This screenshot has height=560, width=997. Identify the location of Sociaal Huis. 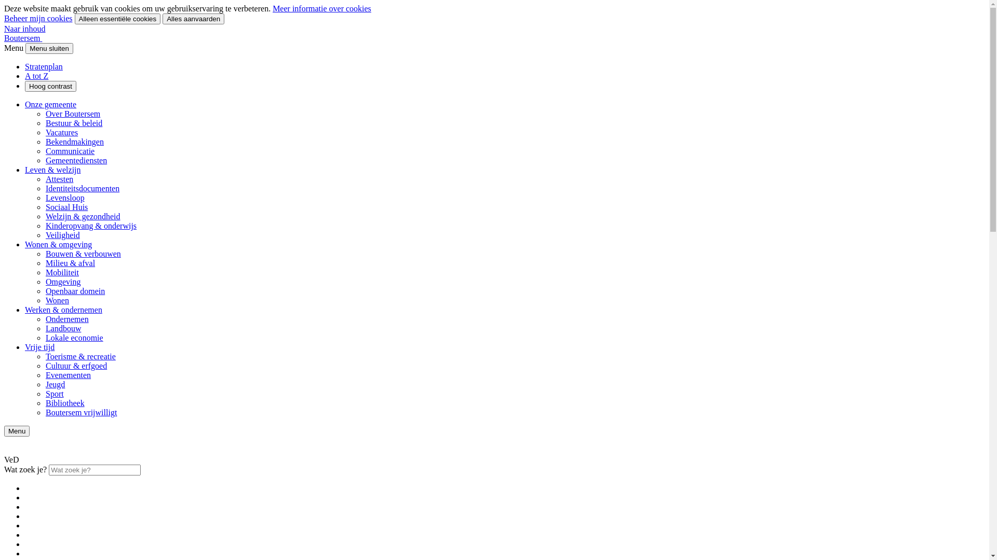
(66, 207).